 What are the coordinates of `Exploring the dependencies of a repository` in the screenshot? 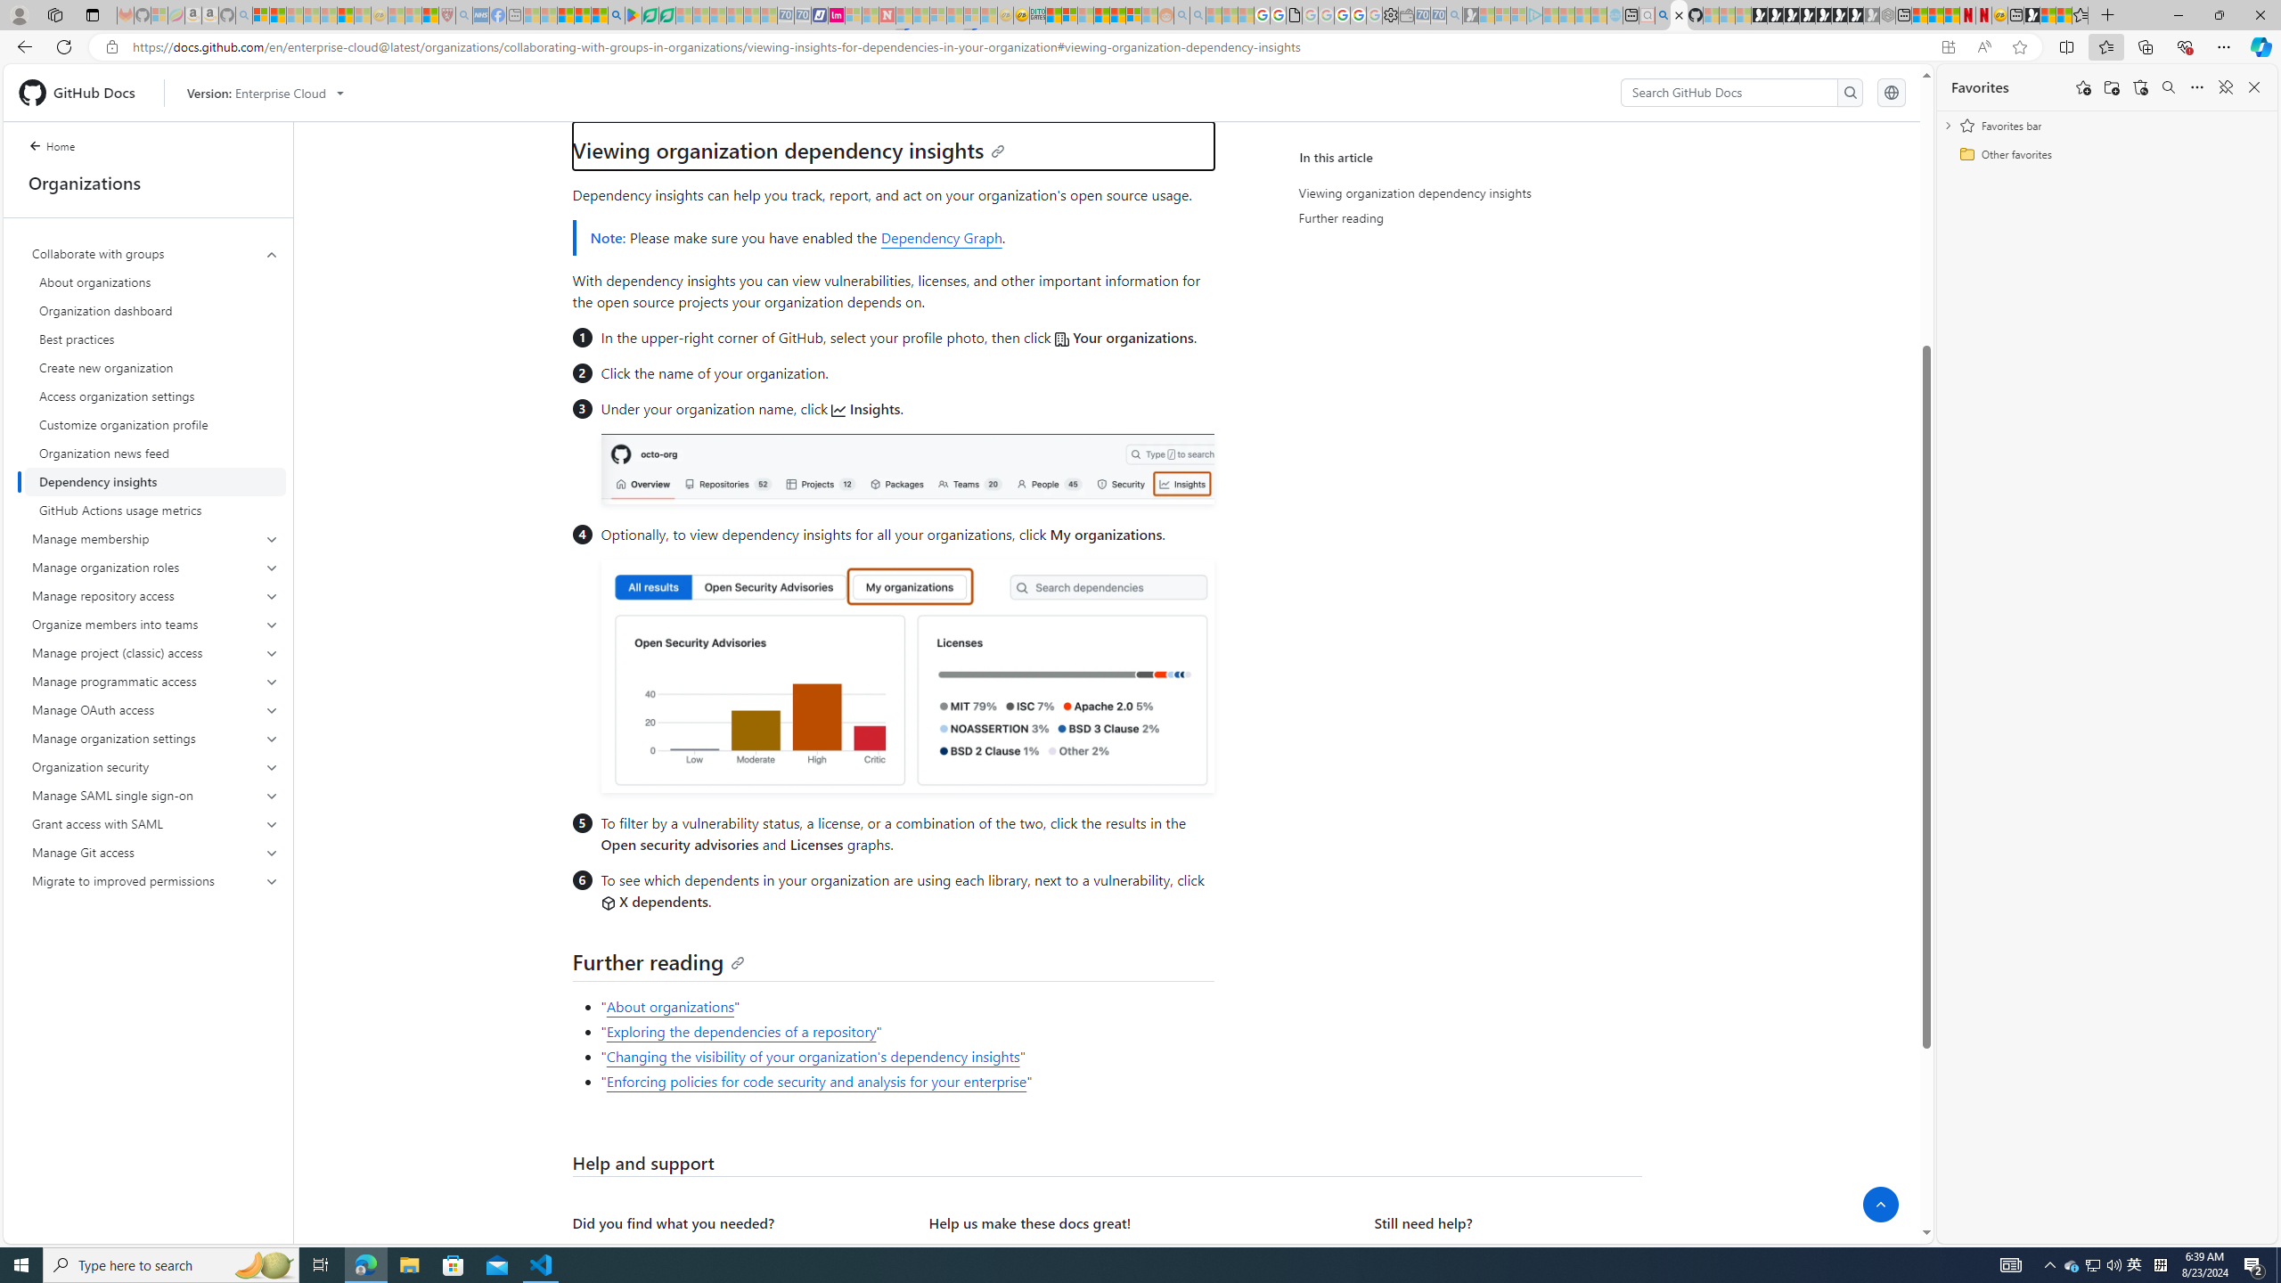 It's located at (741, 1032).